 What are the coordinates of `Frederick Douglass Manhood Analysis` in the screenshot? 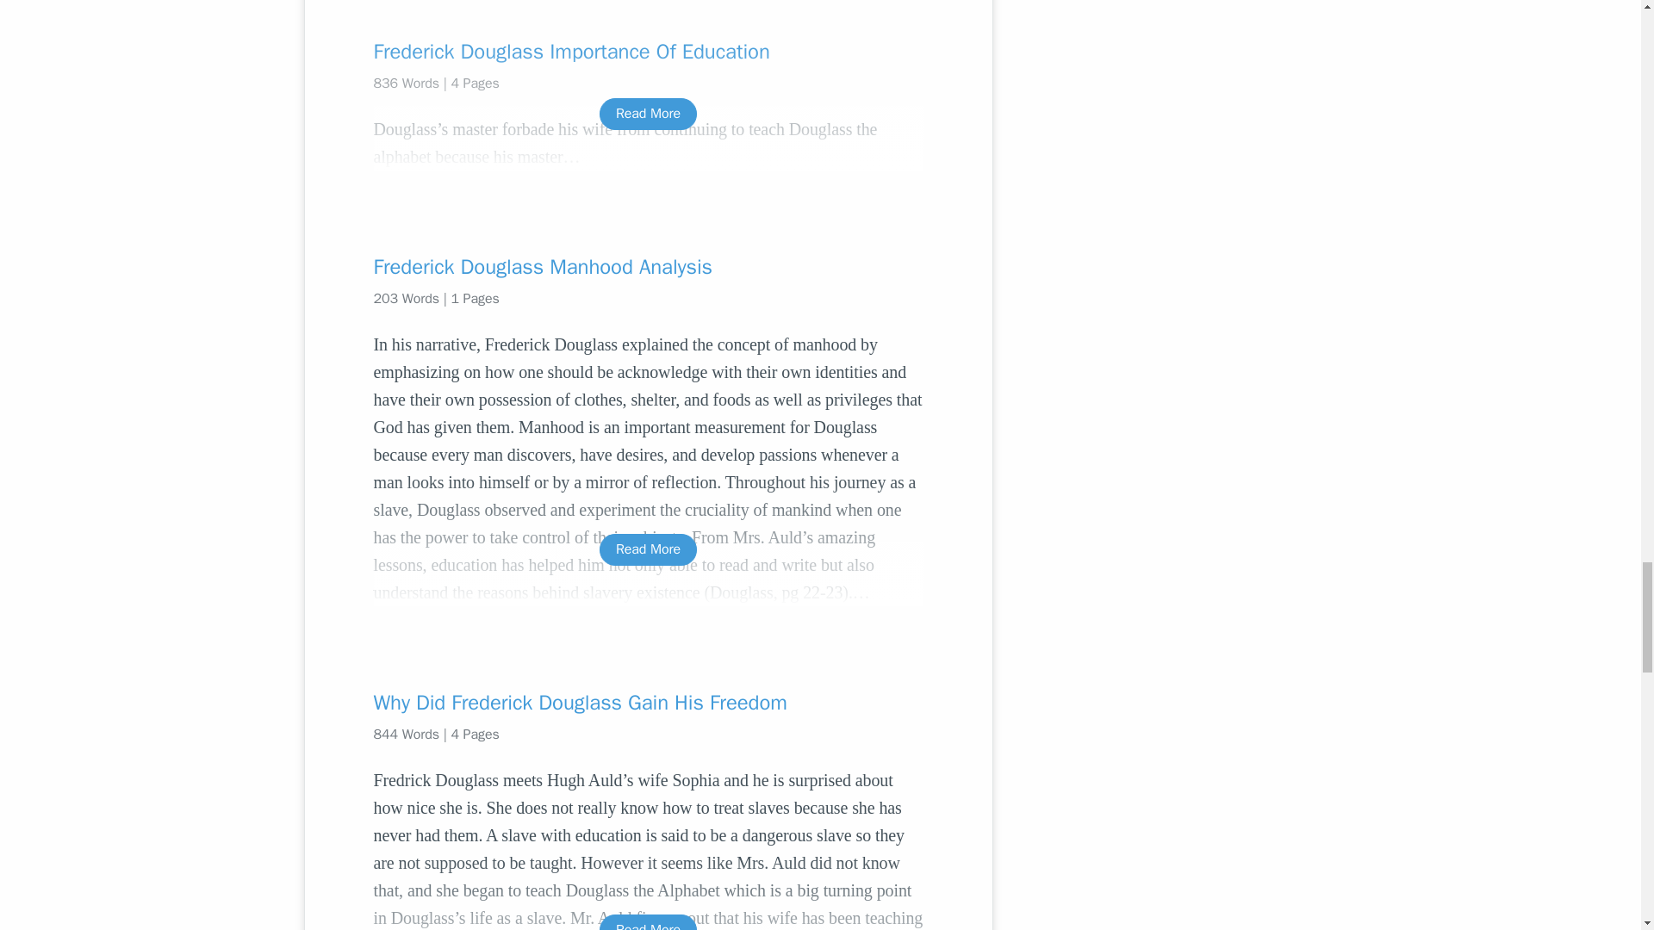 It's located at (648, 267).